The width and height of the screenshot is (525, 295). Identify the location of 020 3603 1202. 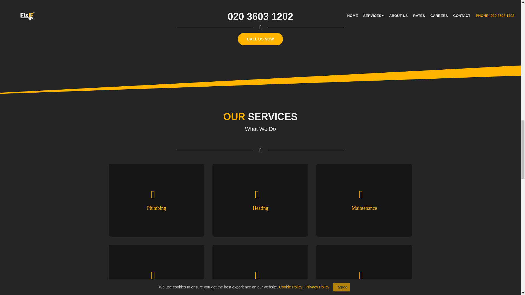
(260, 16).